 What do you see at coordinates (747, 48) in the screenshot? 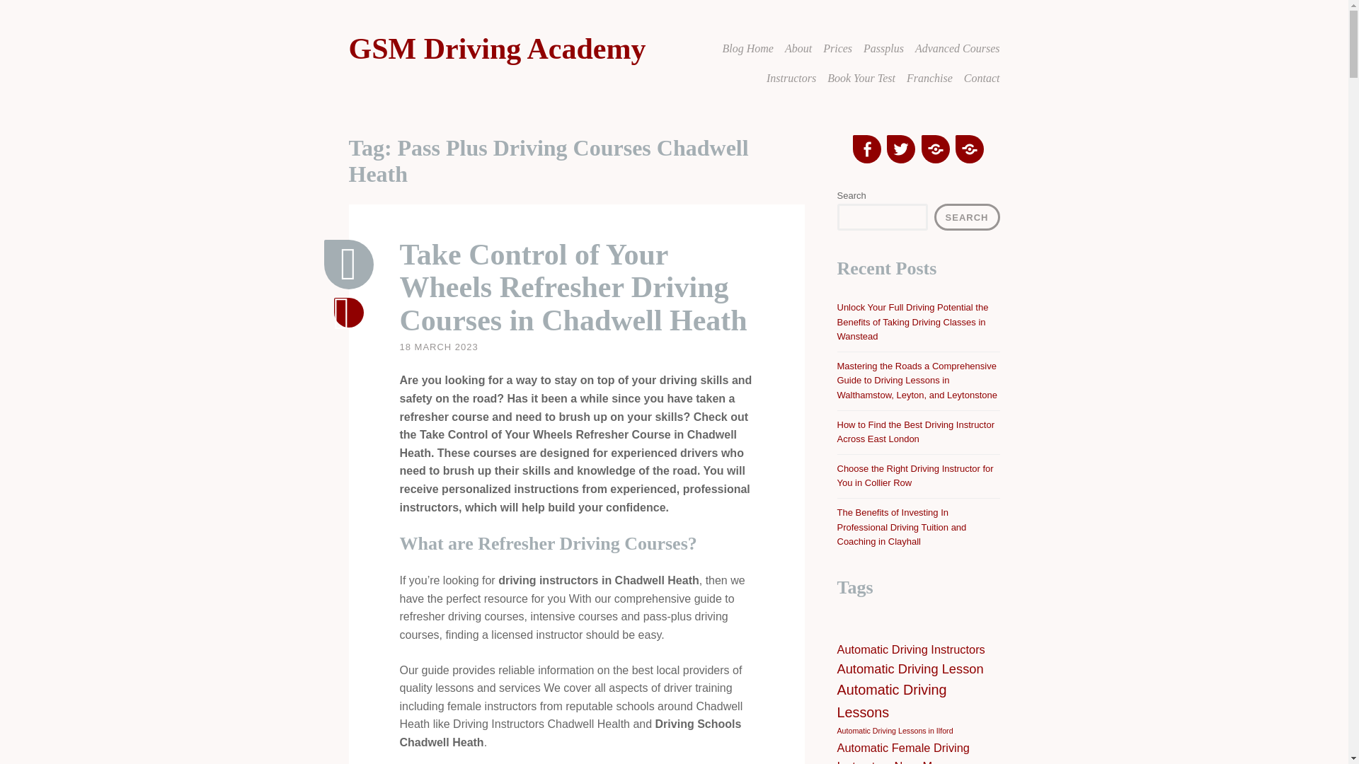
I see `Blog Home` at bounding box center [747, 48].